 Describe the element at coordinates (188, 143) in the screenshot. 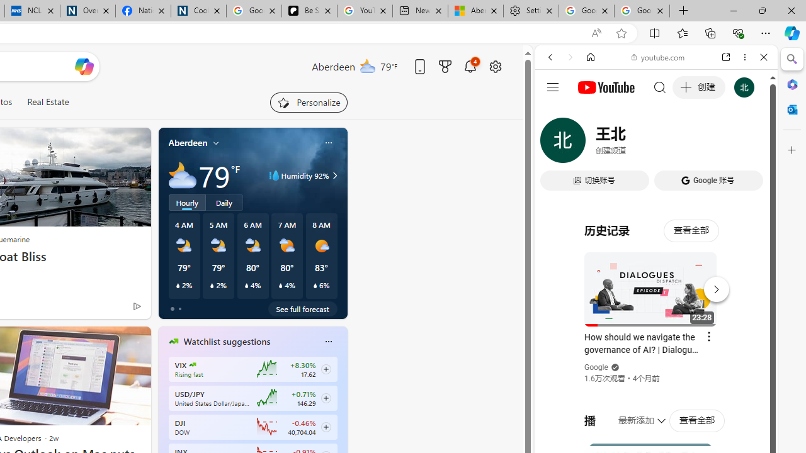

I see `Aberdeen` at that location.